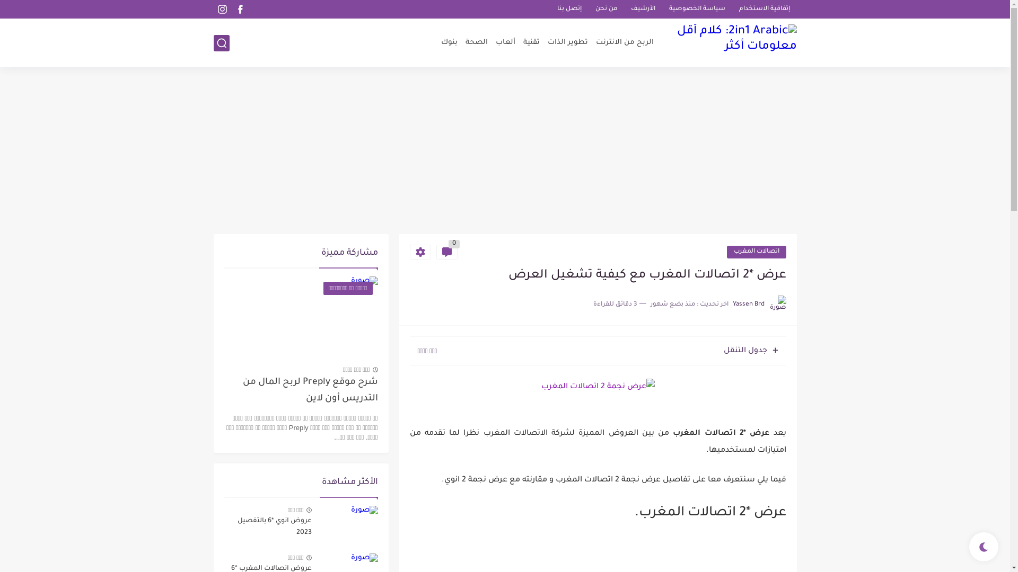  Describe the element at coordinates (446, 252) in the screenshot. I see `0` at that location.